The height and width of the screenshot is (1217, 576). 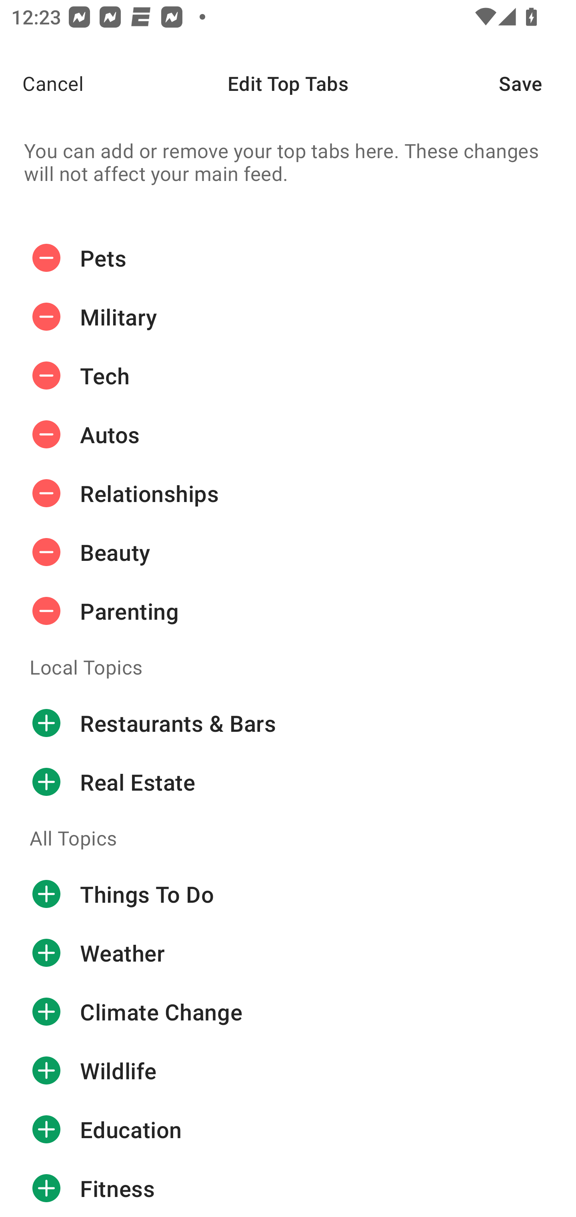 I want to click on Tech, so click(x=288, y=376).